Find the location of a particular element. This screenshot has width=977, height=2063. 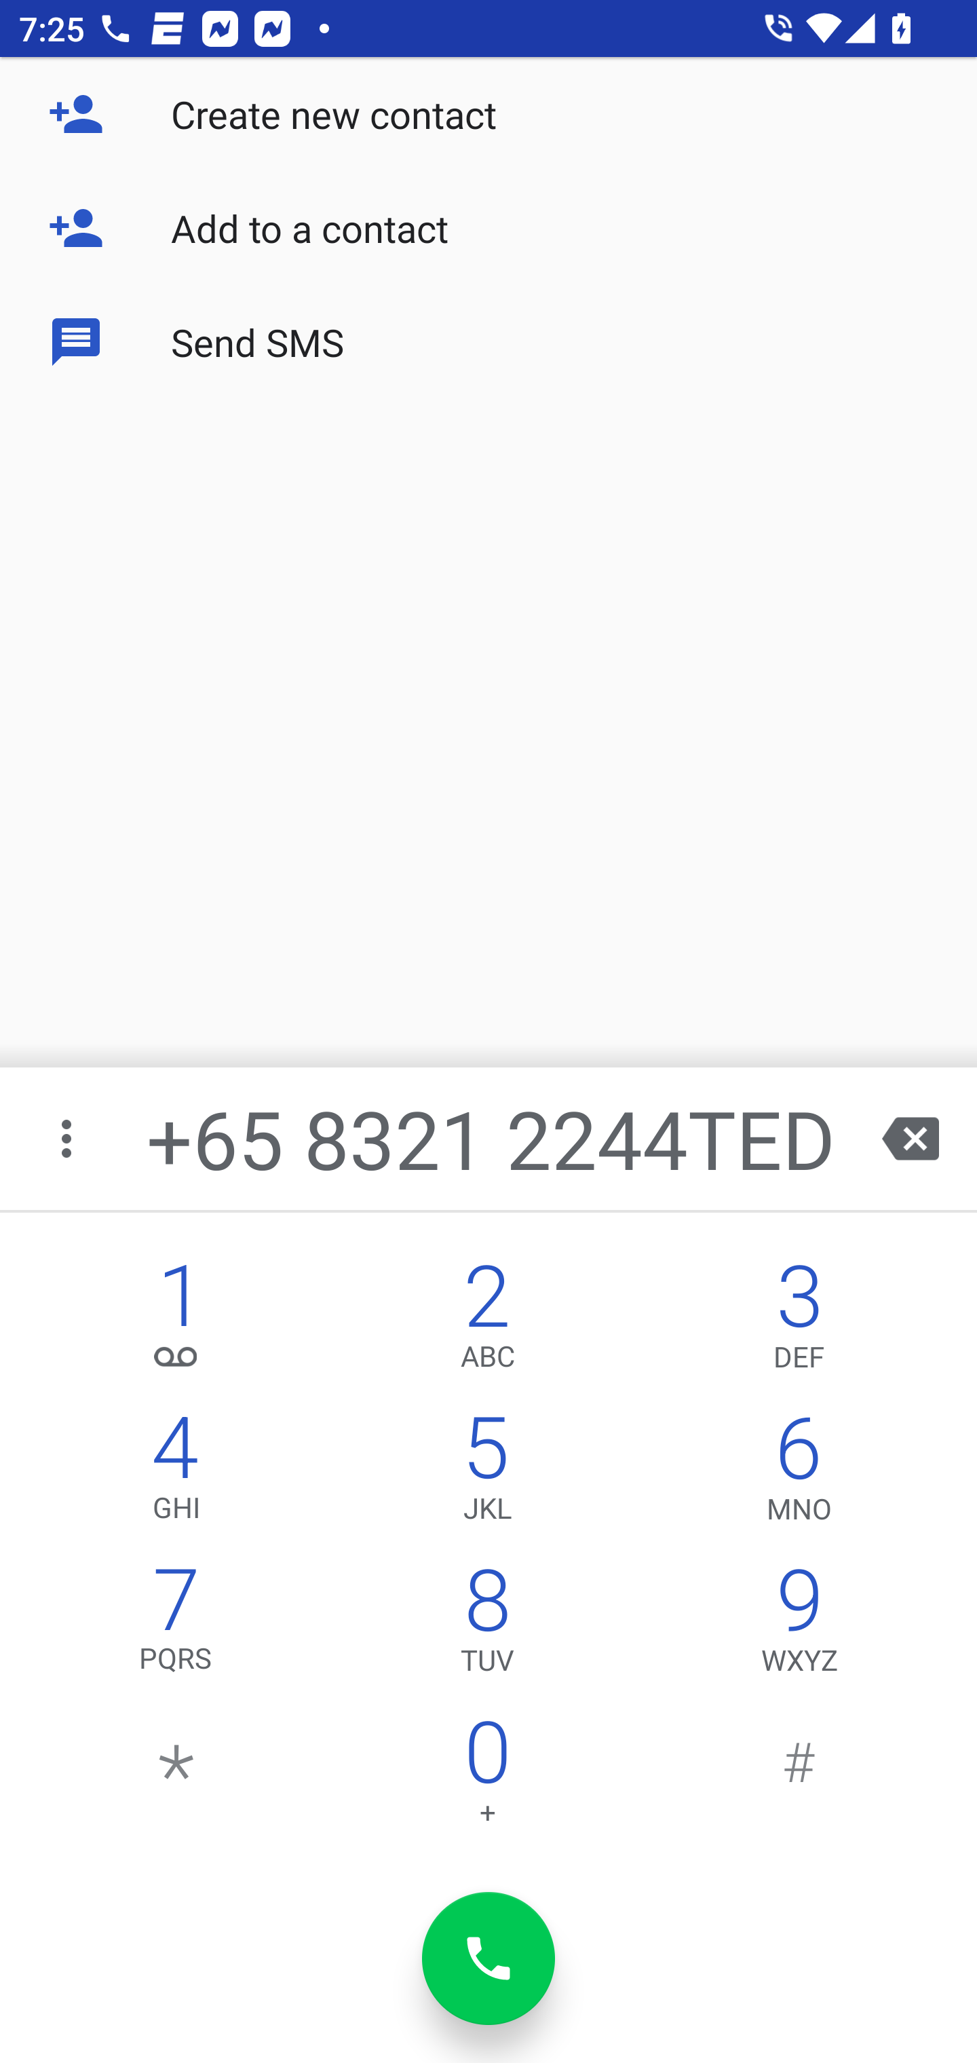

3,DEF 3 DEF is located at coordinates (799, 1322).